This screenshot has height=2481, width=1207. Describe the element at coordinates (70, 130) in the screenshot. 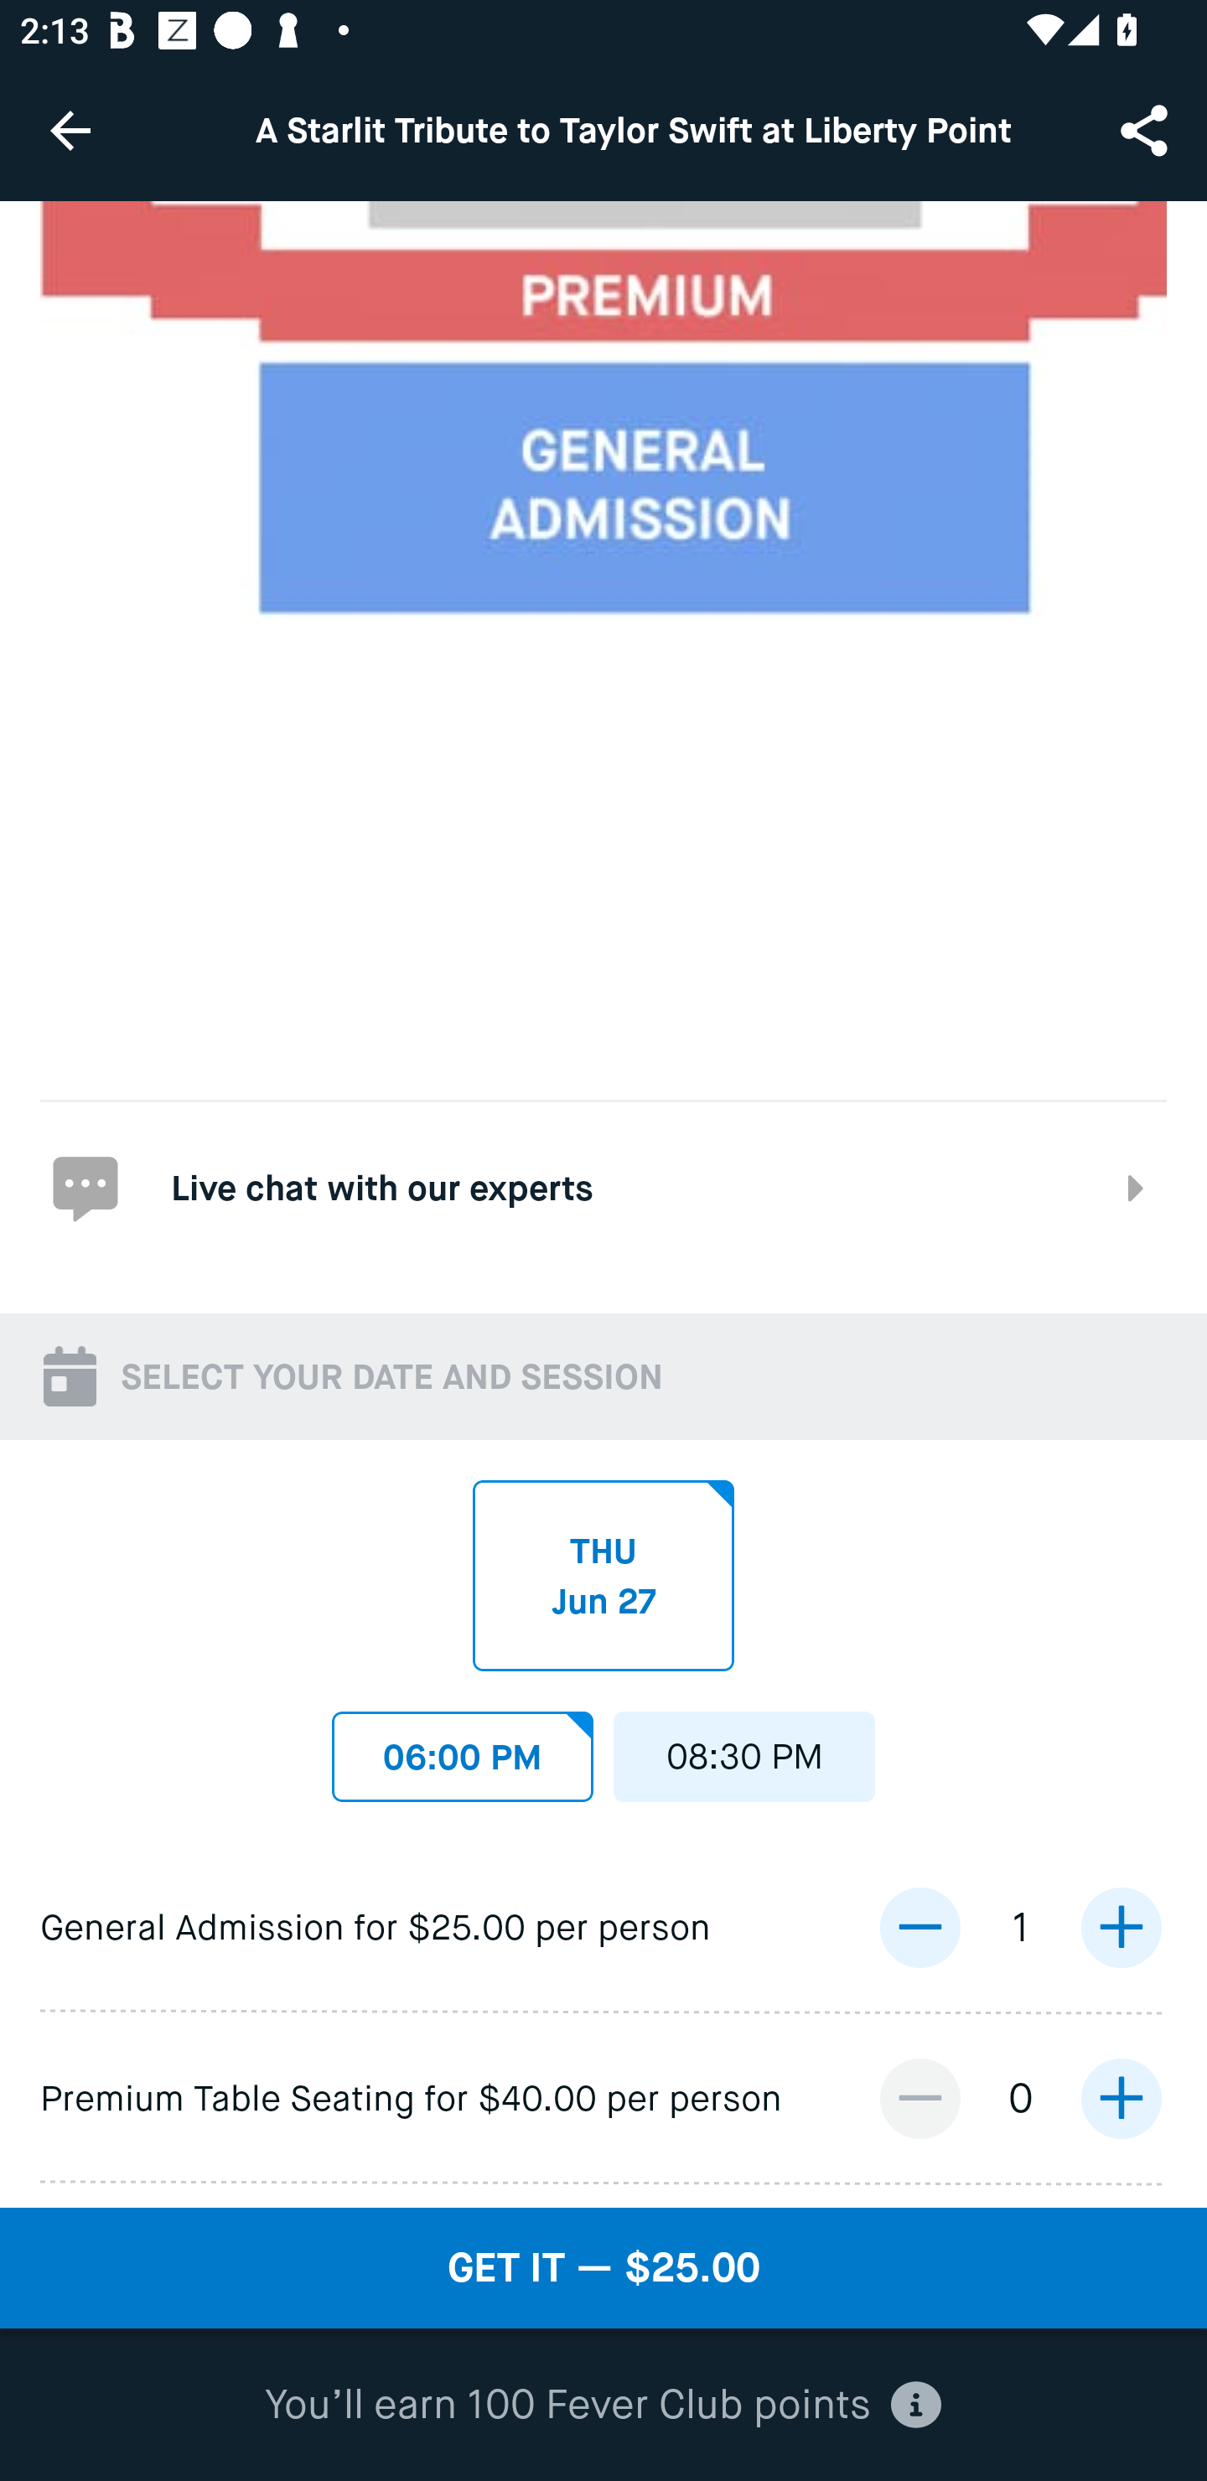

I see `Navigate up` at that location.